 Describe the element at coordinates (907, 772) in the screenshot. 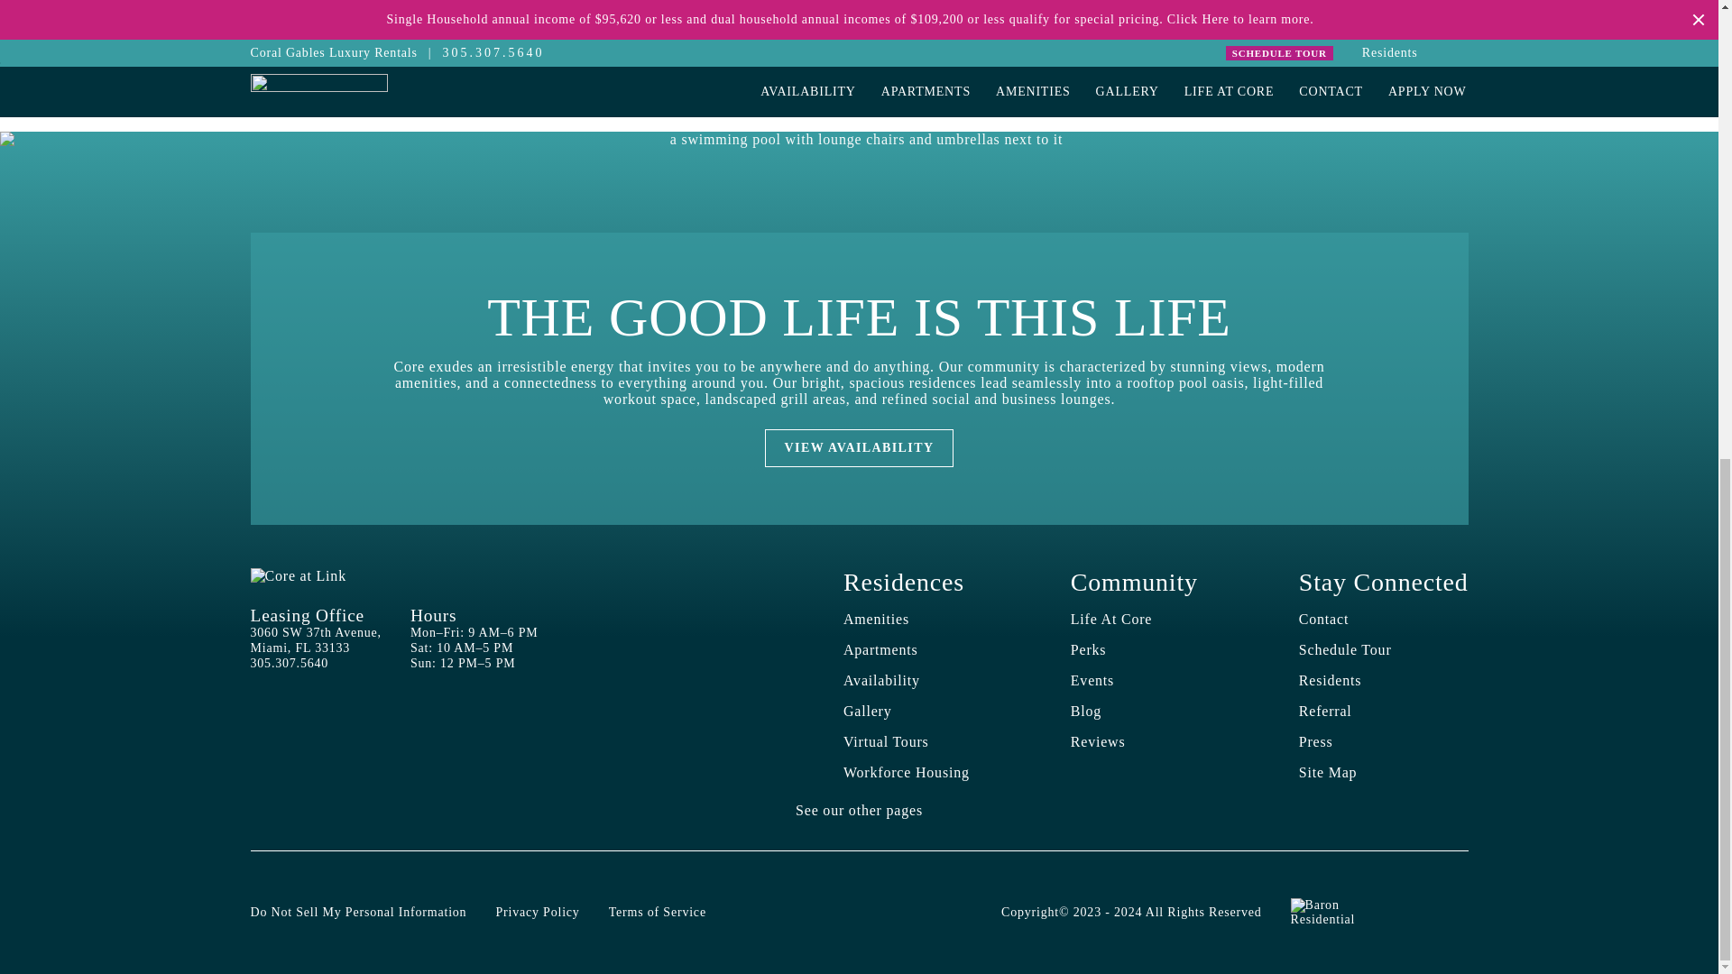

I see `Go to Workforce Housing page` at that location.